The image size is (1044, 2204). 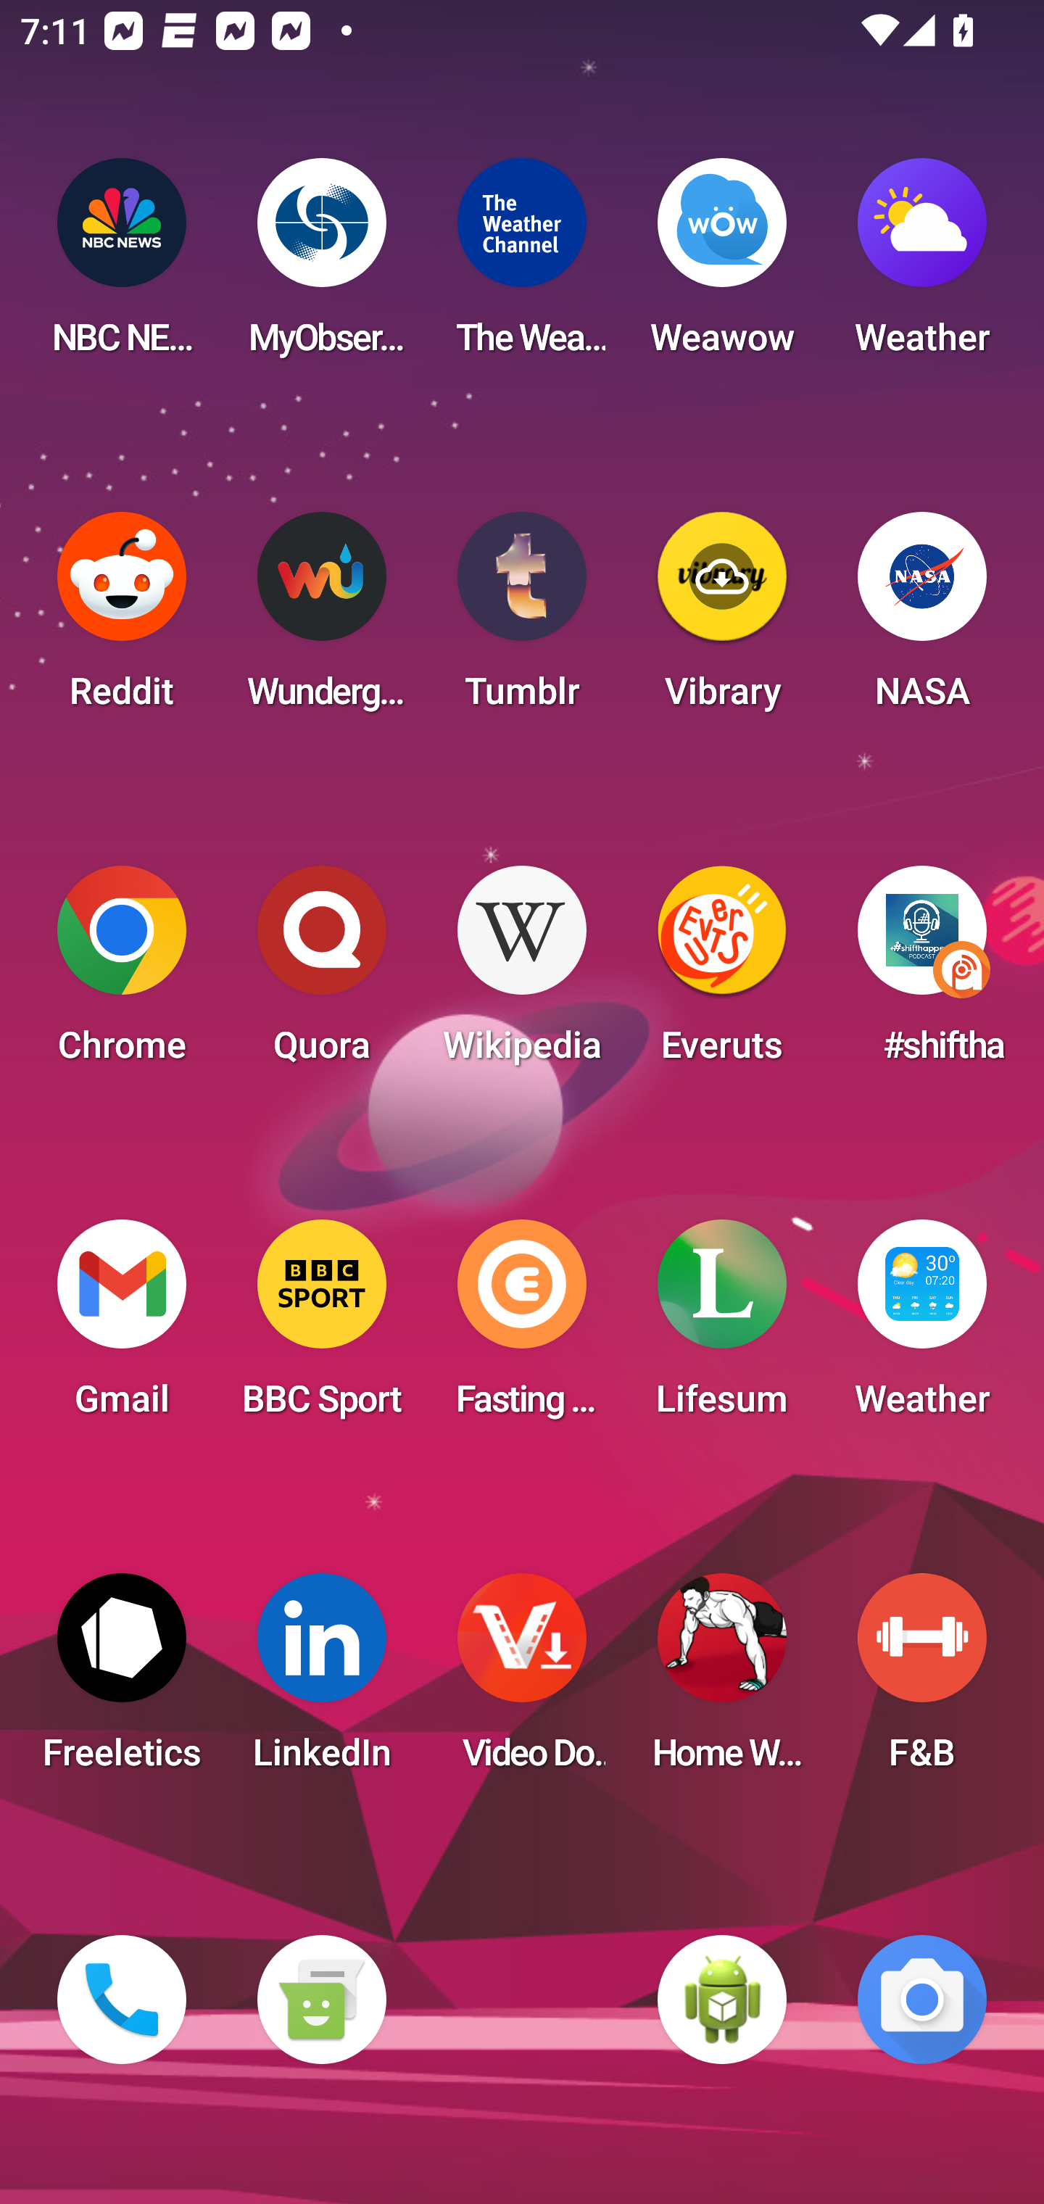 What do you see at coordinates (922, 619) in the screenshot?
I see `NASA` at bounding box center [922, 619].